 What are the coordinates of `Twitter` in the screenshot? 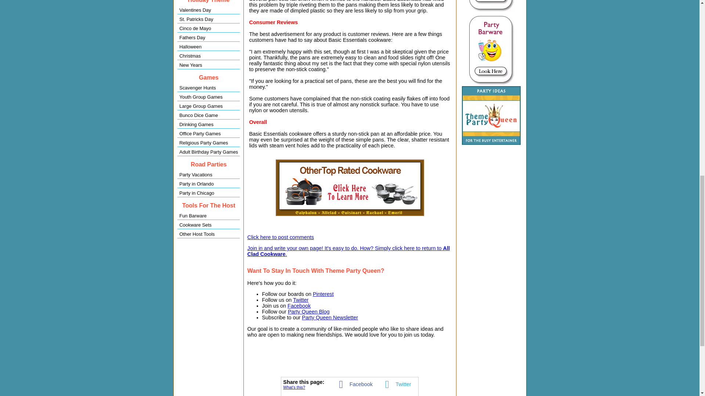 It's located at (396, 384).